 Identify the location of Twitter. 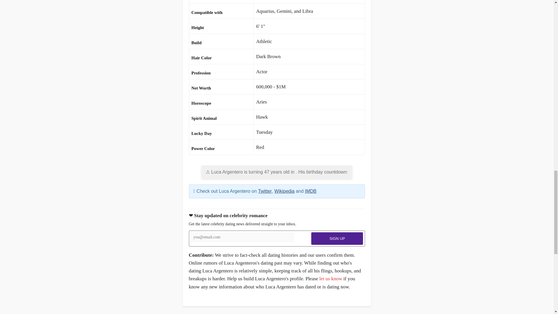
(265, 191).